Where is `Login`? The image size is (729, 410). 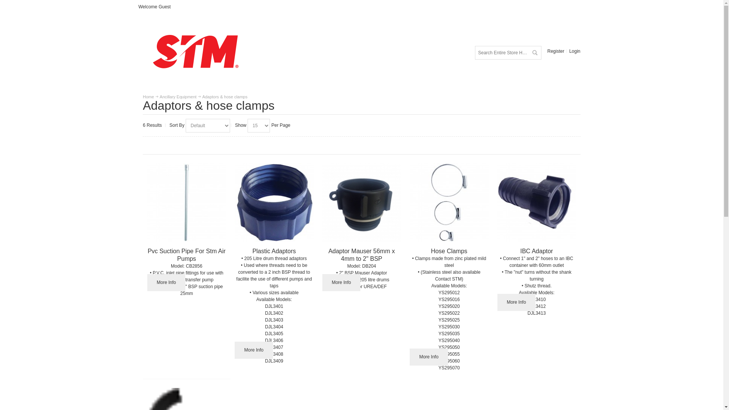 Login is located at coordinates (575, 51).